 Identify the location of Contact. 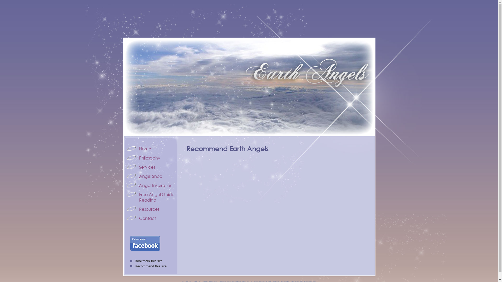
(151, 218).